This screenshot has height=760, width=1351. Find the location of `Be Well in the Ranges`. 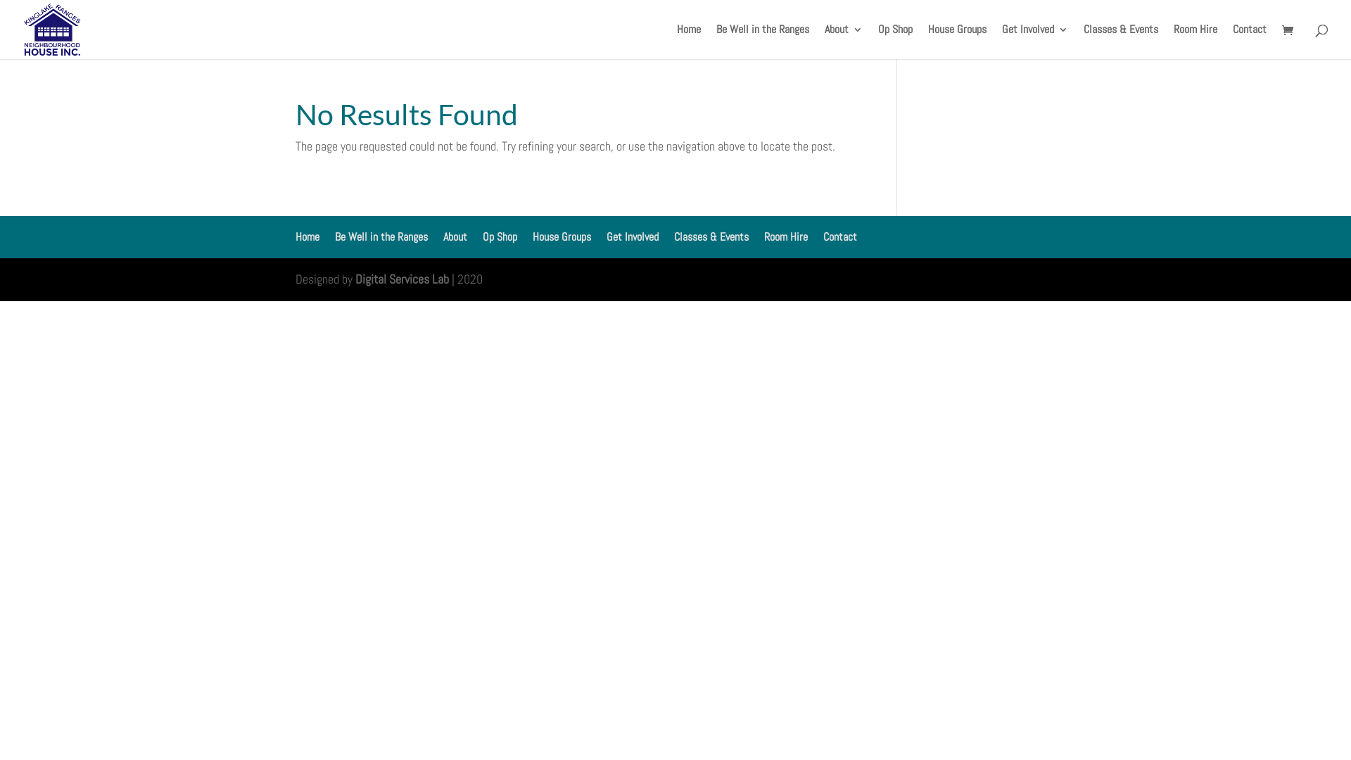

Be Well in the Ranges is located at coordinates (763, 42).